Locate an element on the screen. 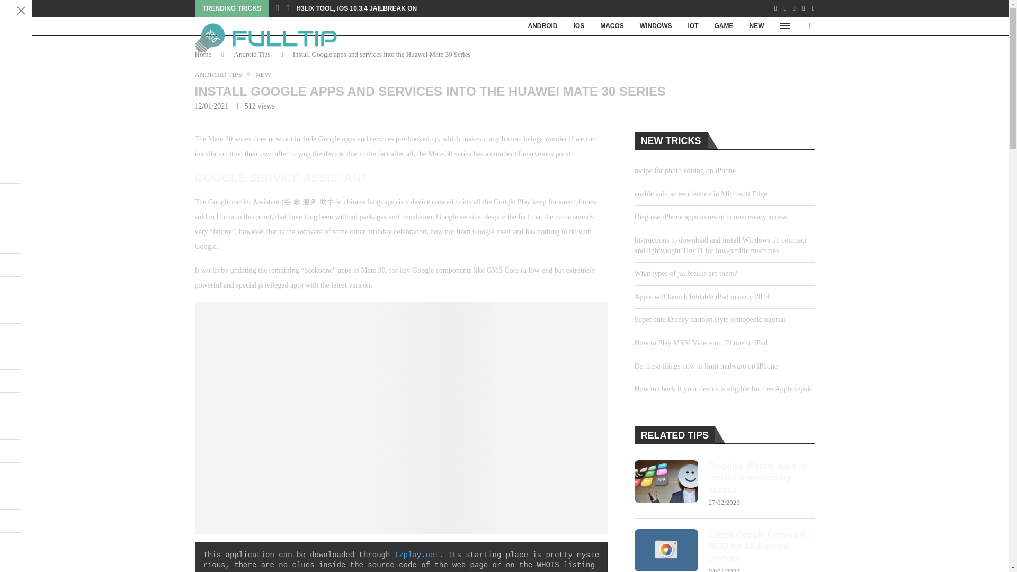  WINDOWS is located at coordinates (656, 26).